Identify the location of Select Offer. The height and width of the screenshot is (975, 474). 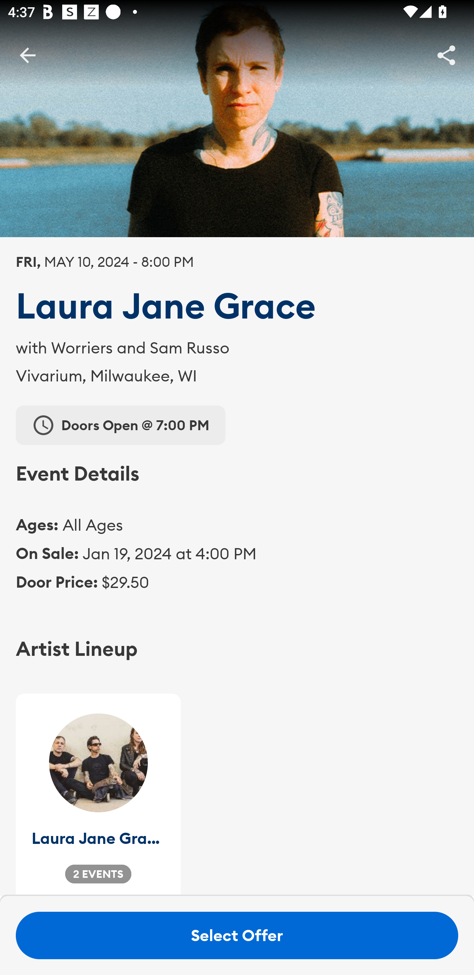
(237, 935).